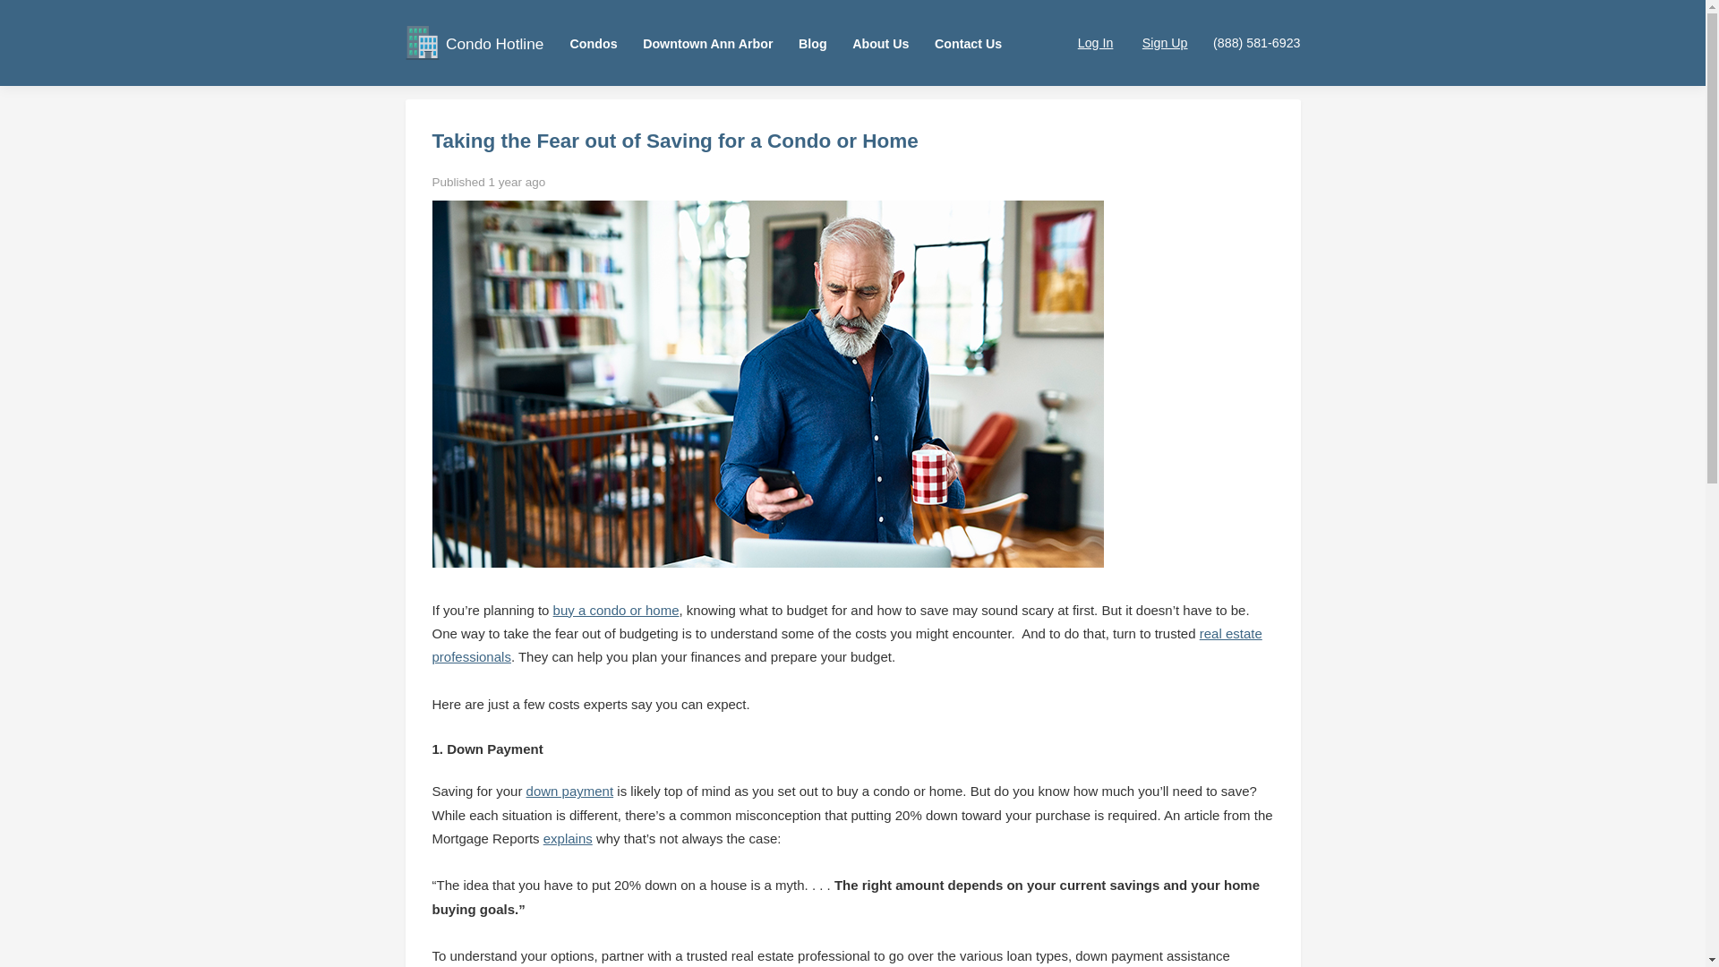 The height and width of the screenshot is (967, 1719). I want to click on Downtown Ann Arbor, so click(707, 43).